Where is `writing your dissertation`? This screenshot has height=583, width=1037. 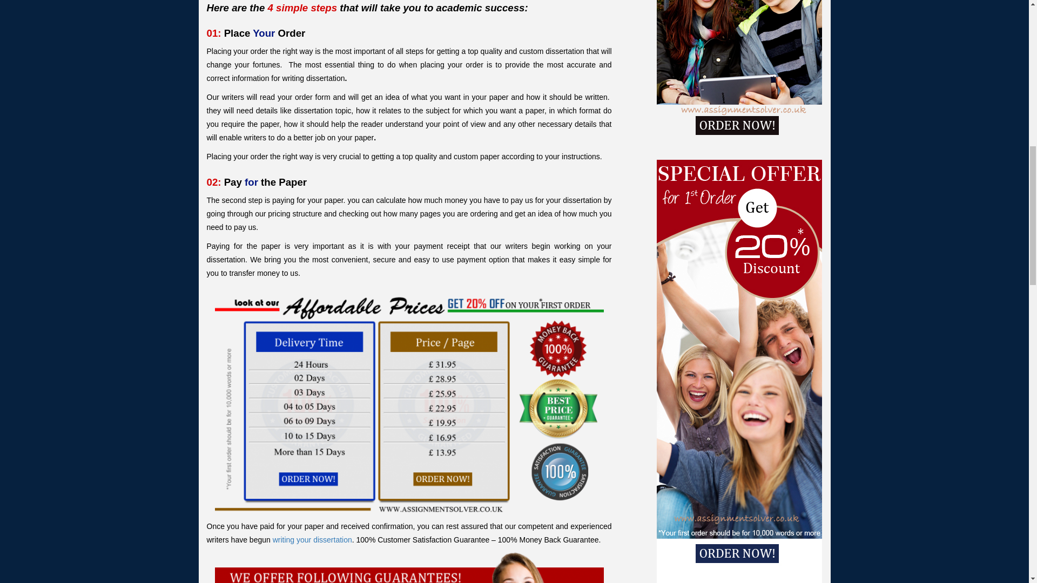
writing your dissertation is located at coordinates (312, 540).